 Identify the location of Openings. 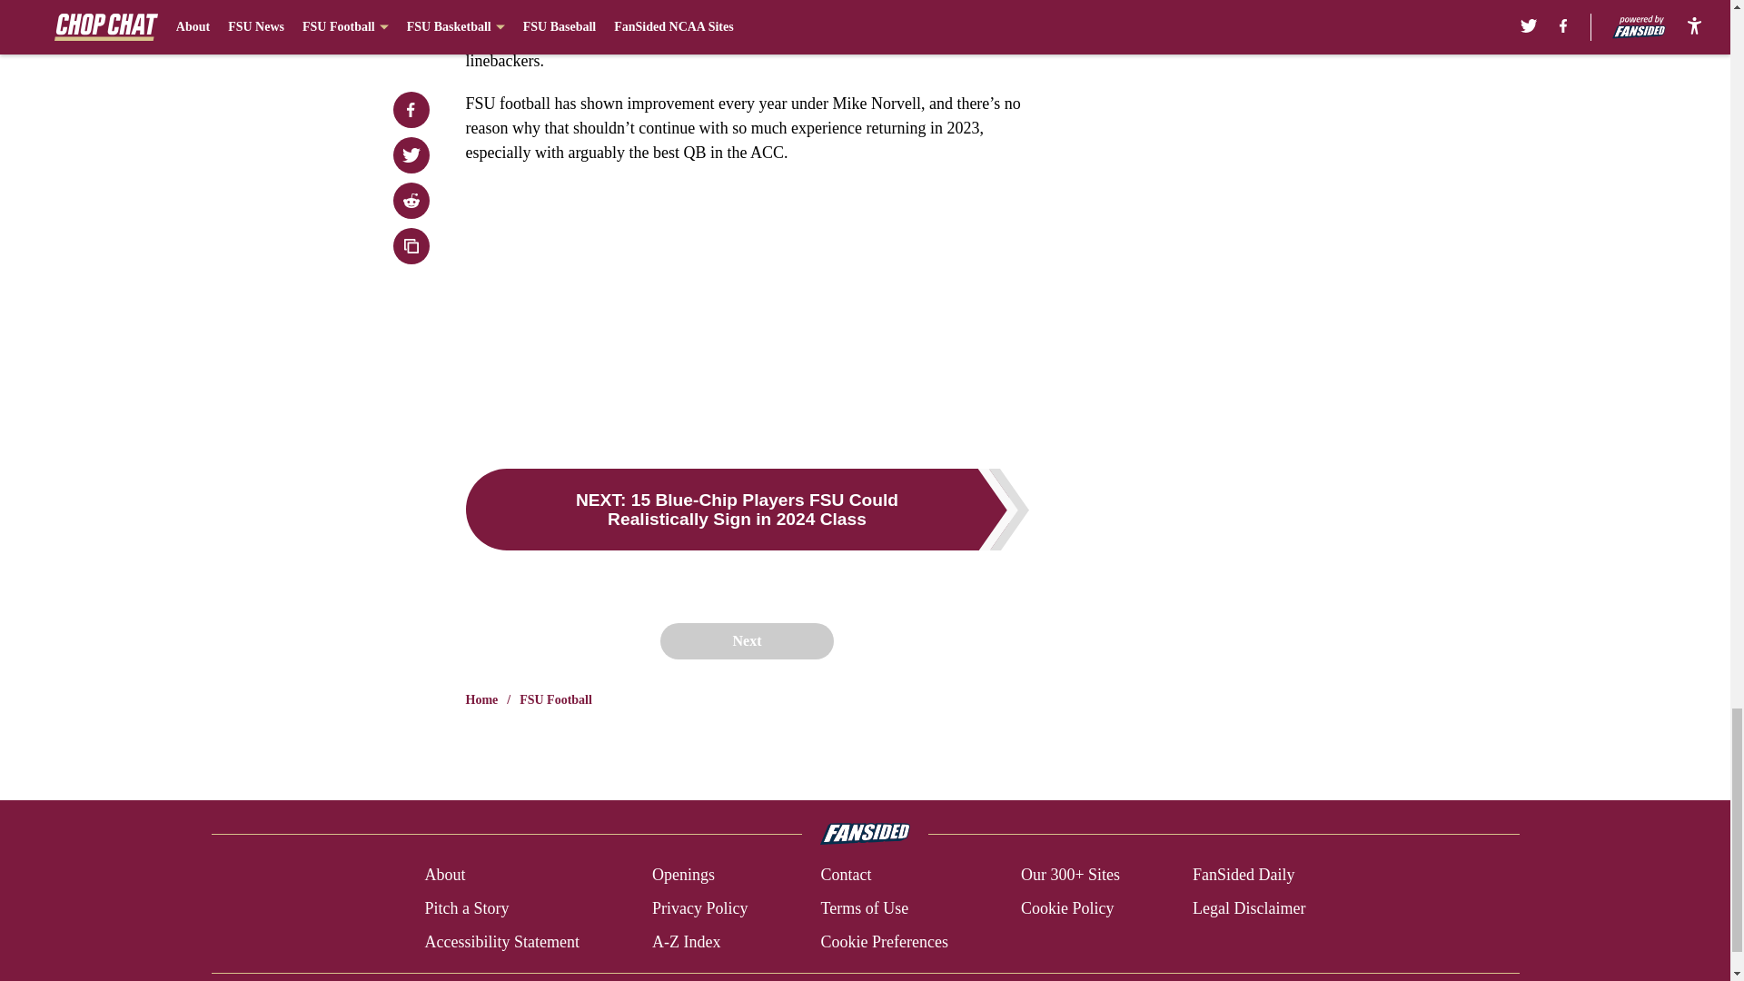
(683, 876).